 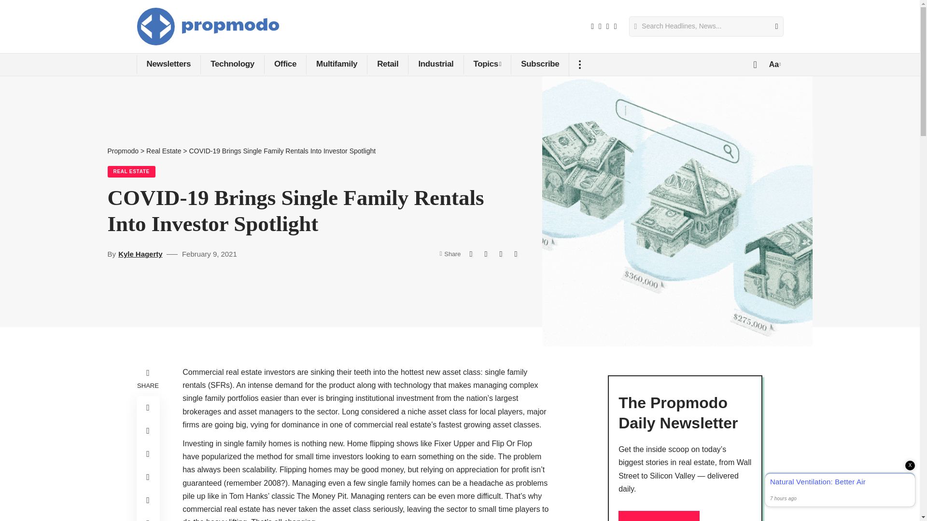 I want to click on Go to Propmodo., so click(x=123, y=151).